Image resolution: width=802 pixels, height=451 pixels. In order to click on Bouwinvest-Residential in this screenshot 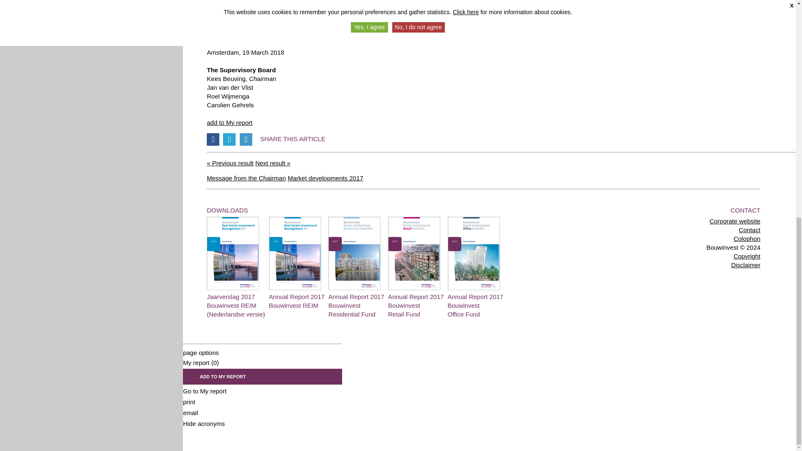, I will do `click(356, 302)`.